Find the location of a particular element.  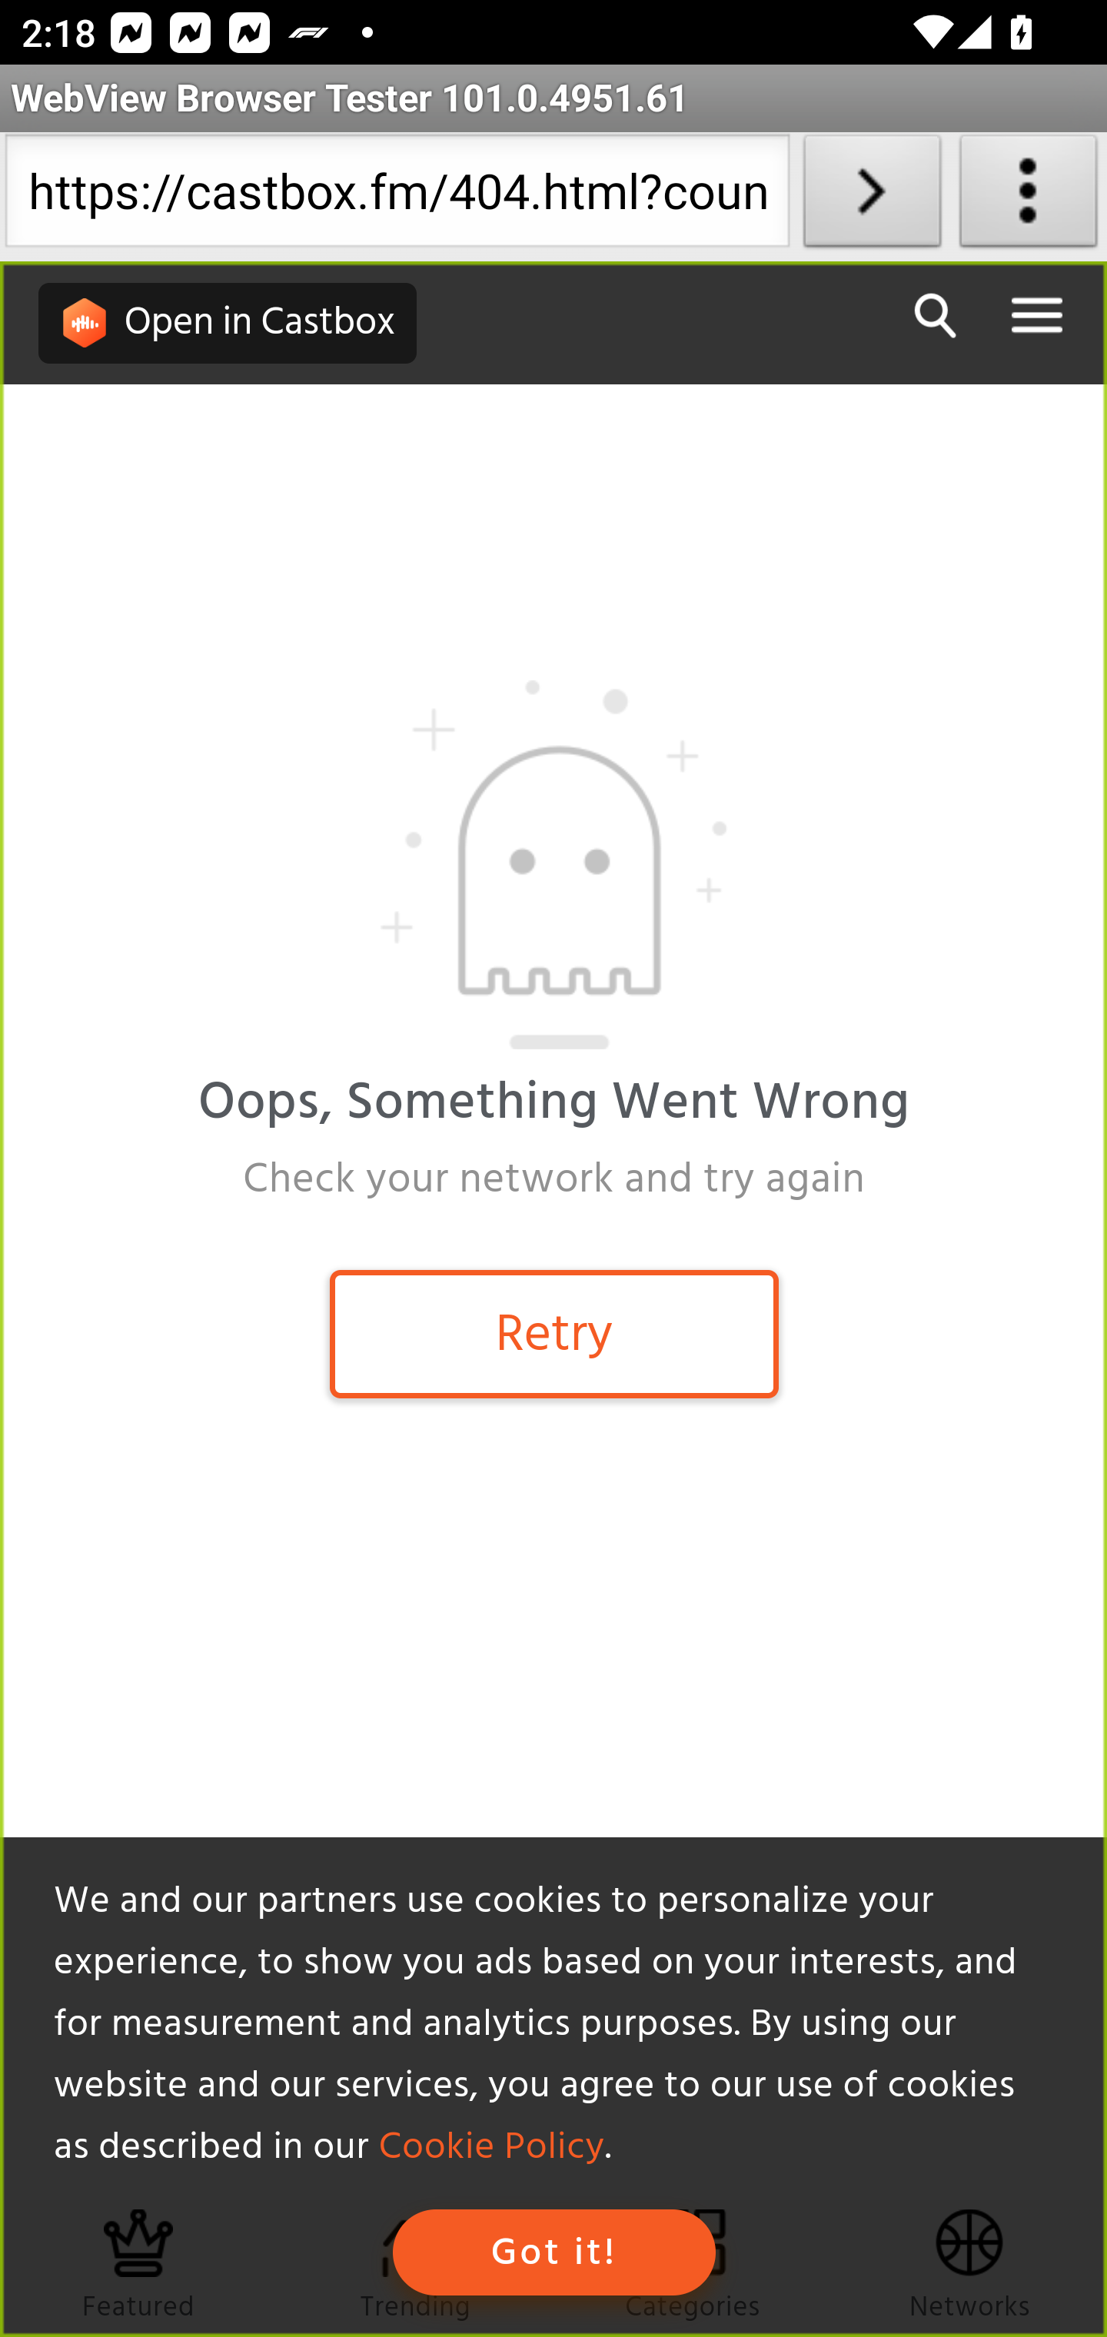

Cookie Policy is located at coordinates (490, 2148).